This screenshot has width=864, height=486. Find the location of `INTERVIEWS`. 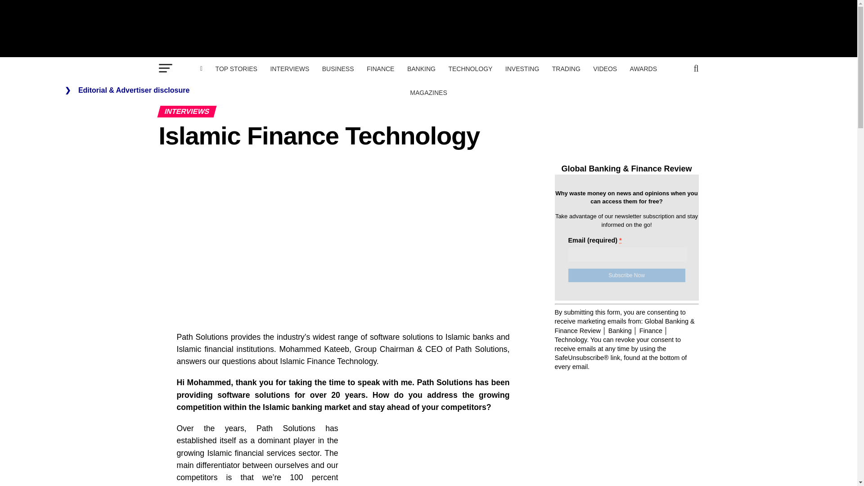

INTERVIEWS is located at coordinates (289, 69).